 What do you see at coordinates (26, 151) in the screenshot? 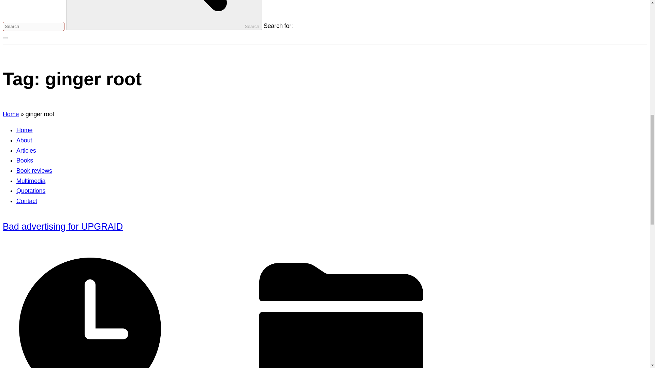
I see `Articles` at bounding box center [26, 151].